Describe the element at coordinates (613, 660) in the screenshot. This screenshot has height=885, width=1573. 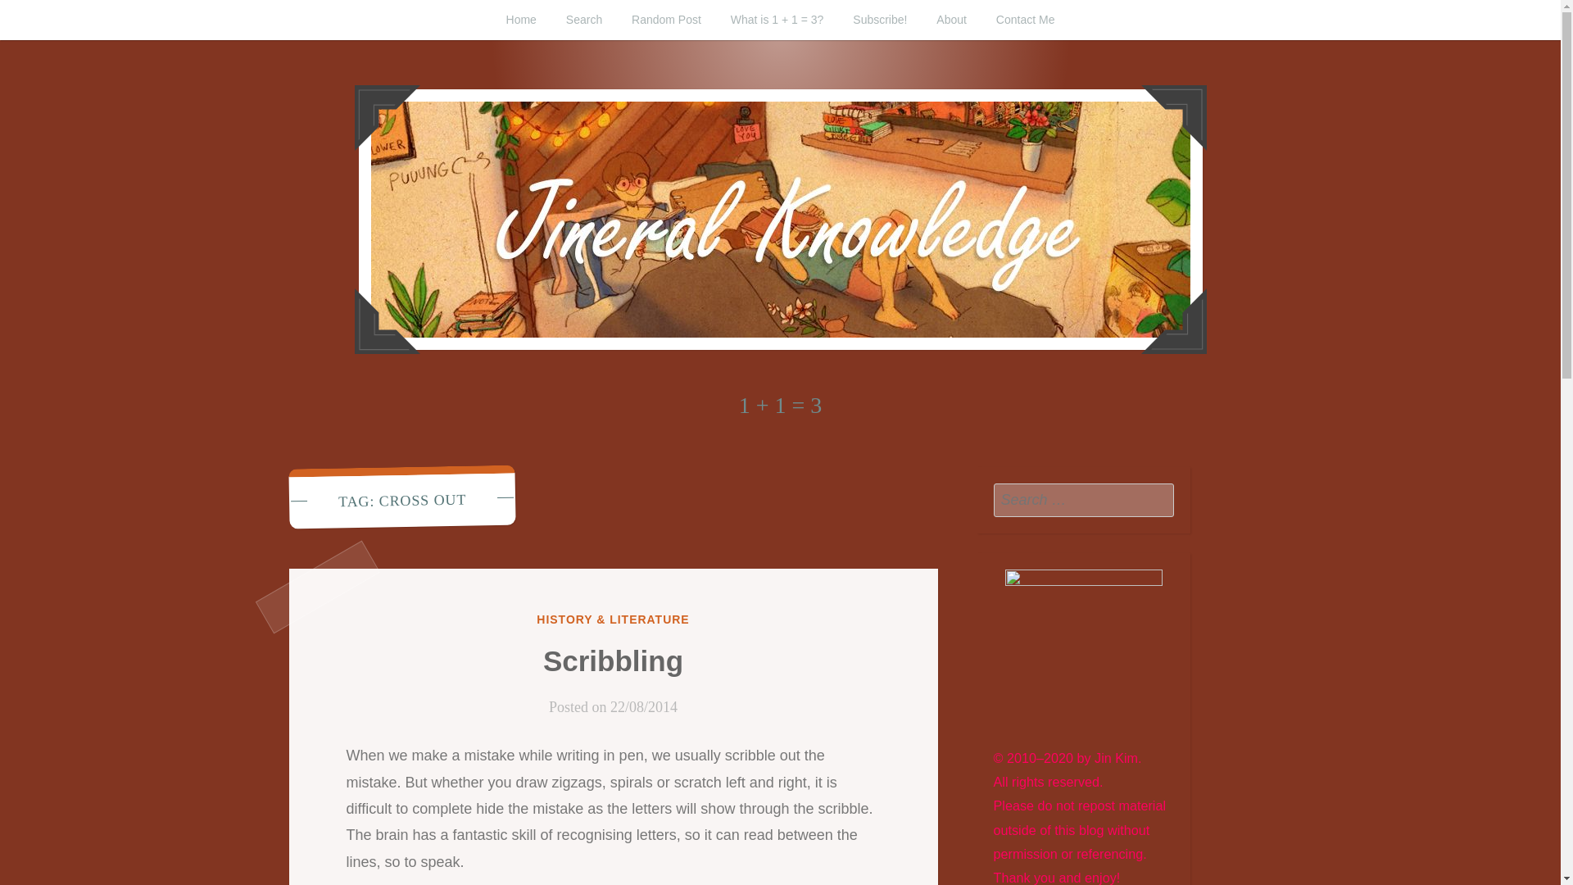
I see `Scribbling` at that location.